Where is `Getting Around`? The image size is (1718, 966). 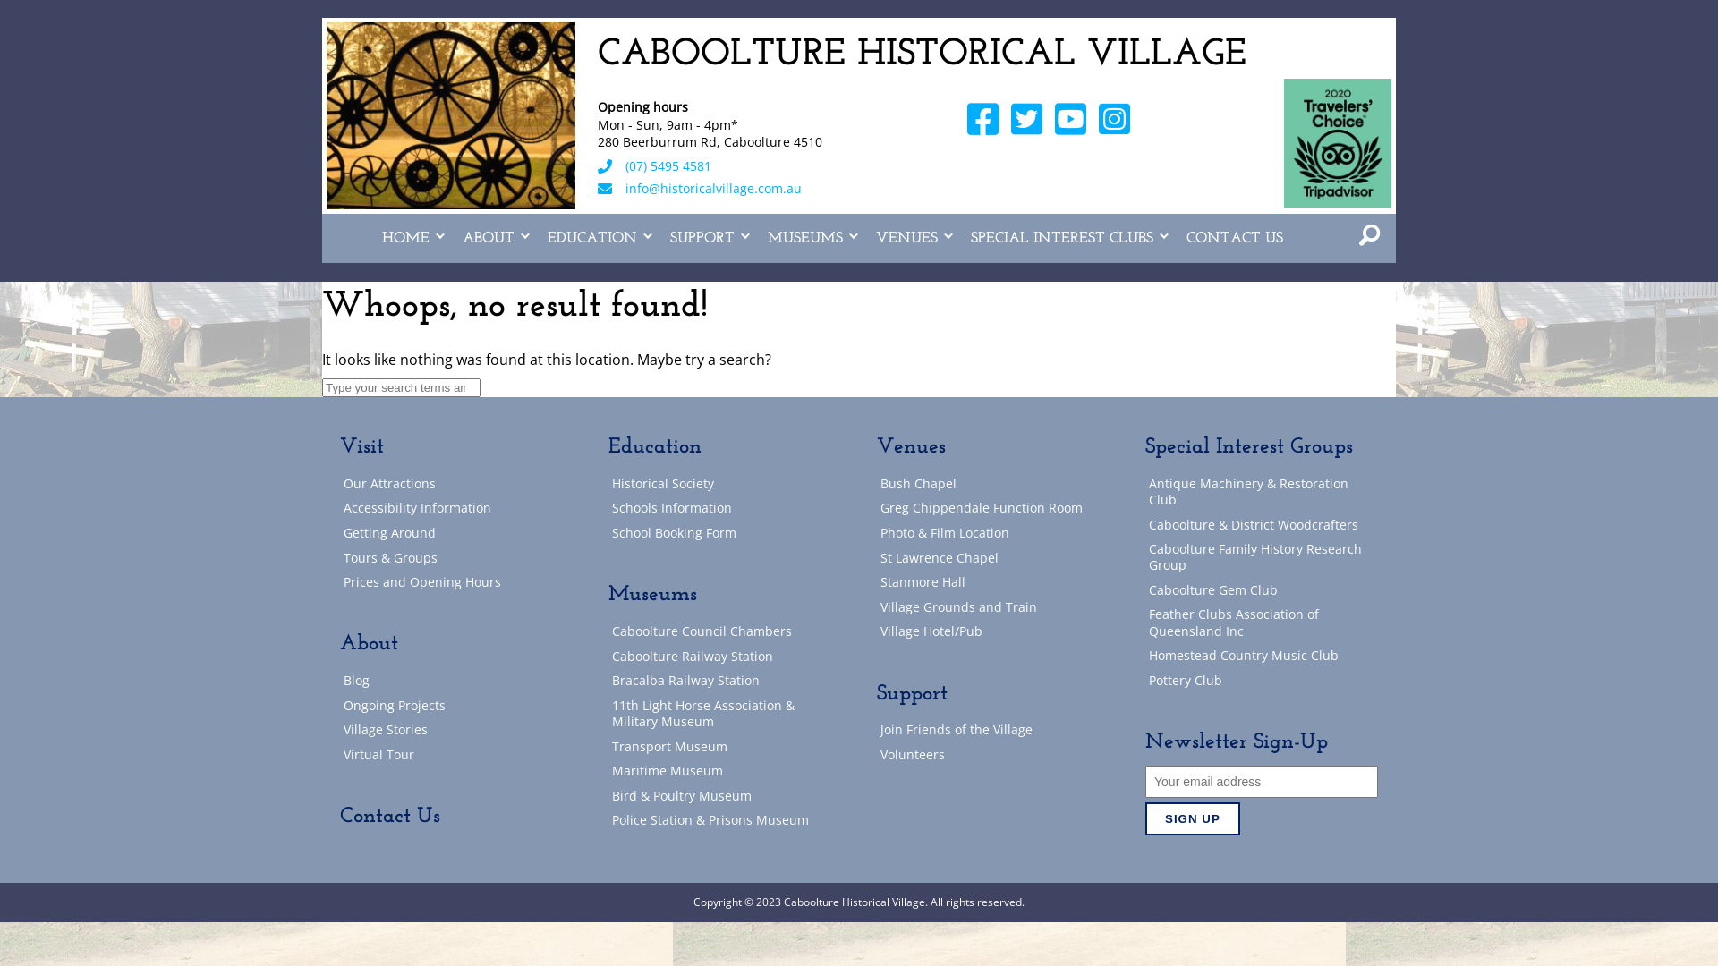
Getting Around is located at coordinates (456, 533).